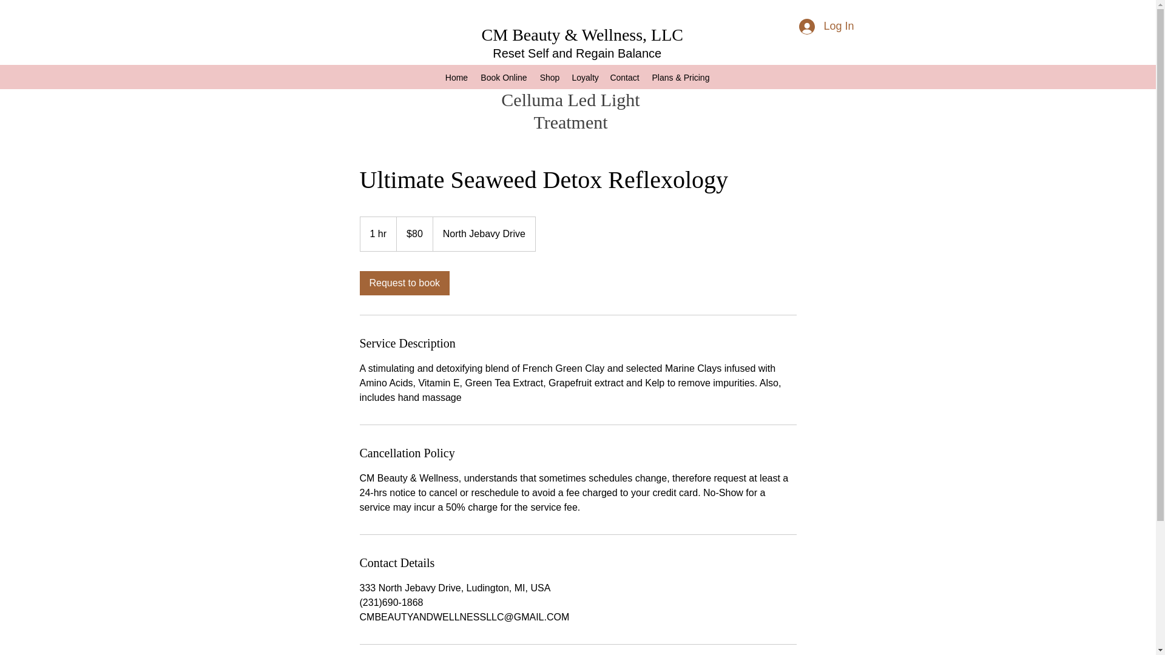 Image resolution: width=1165 pixels, height=655 pixels. What do you see at coordinates (584, 76) in the screenshot?
I see `Loyalty` at bounding box center [584, 76].